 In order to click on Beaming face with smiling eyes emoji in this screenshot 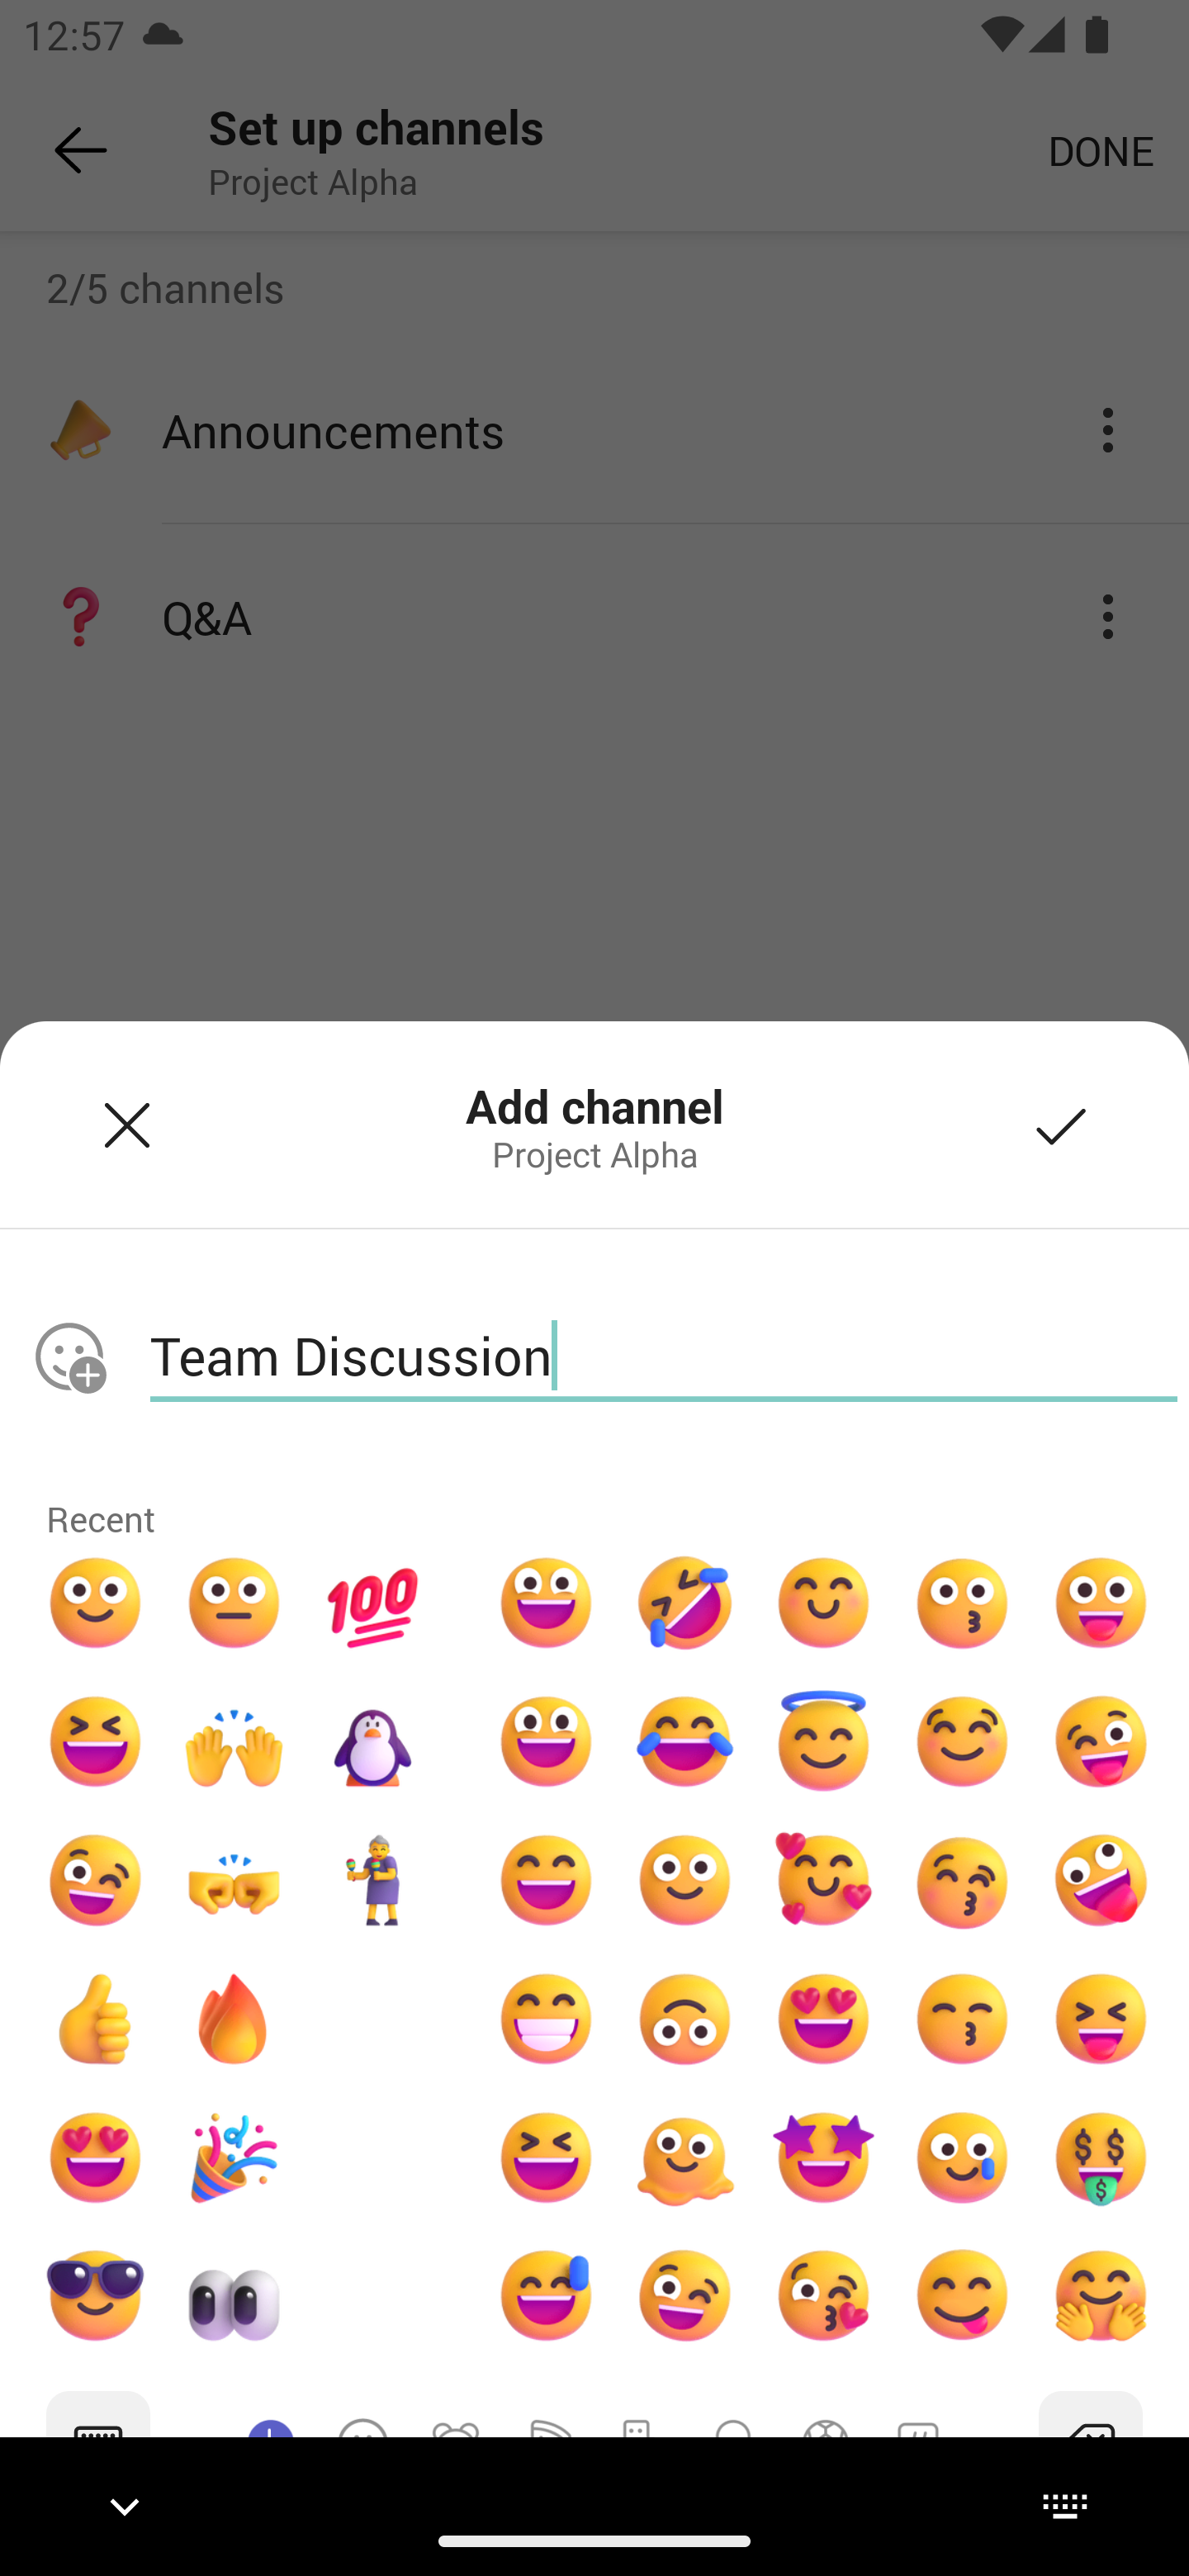, I will do `click(545, 2018)`.